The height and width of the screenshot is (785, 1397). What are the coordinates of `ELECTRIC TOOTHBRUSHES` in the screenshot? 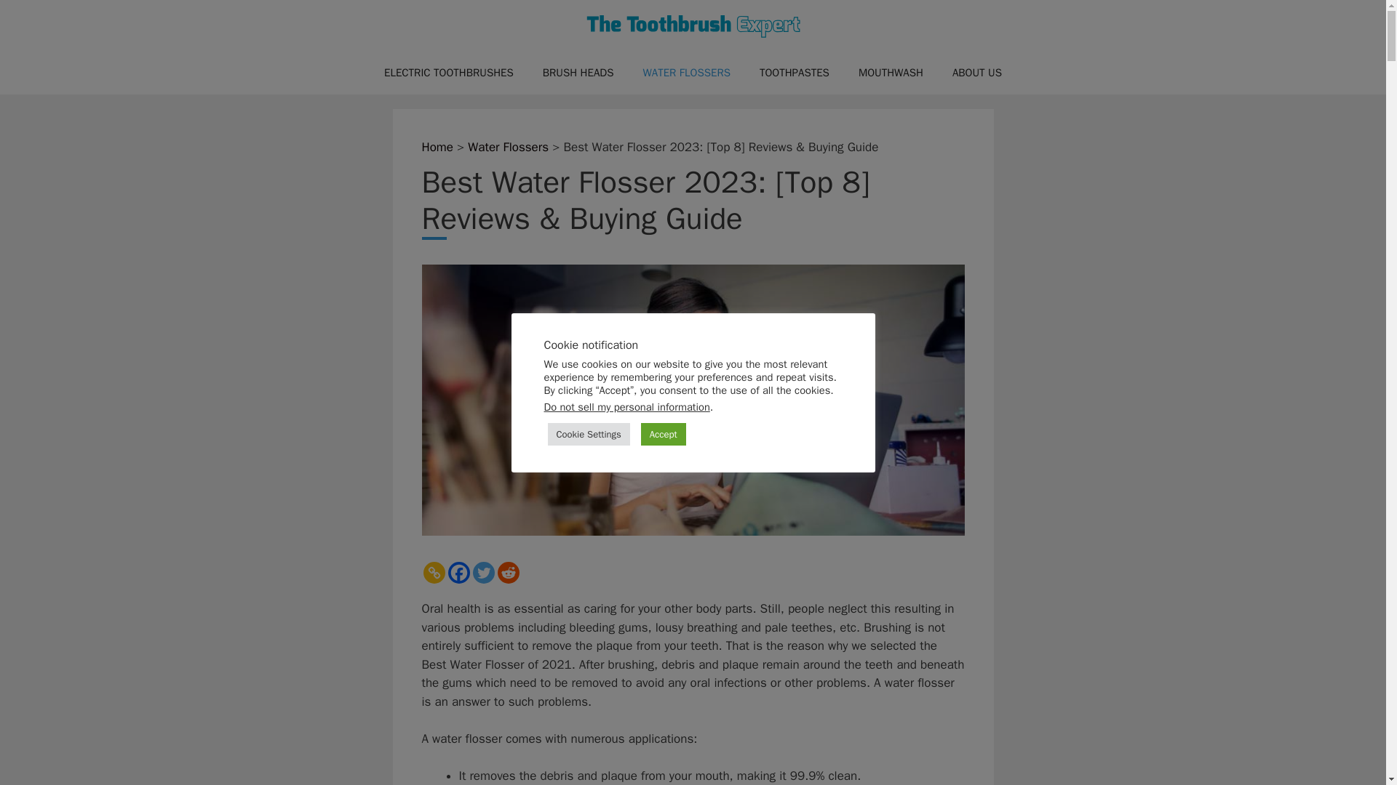 It's located at (448, 73).